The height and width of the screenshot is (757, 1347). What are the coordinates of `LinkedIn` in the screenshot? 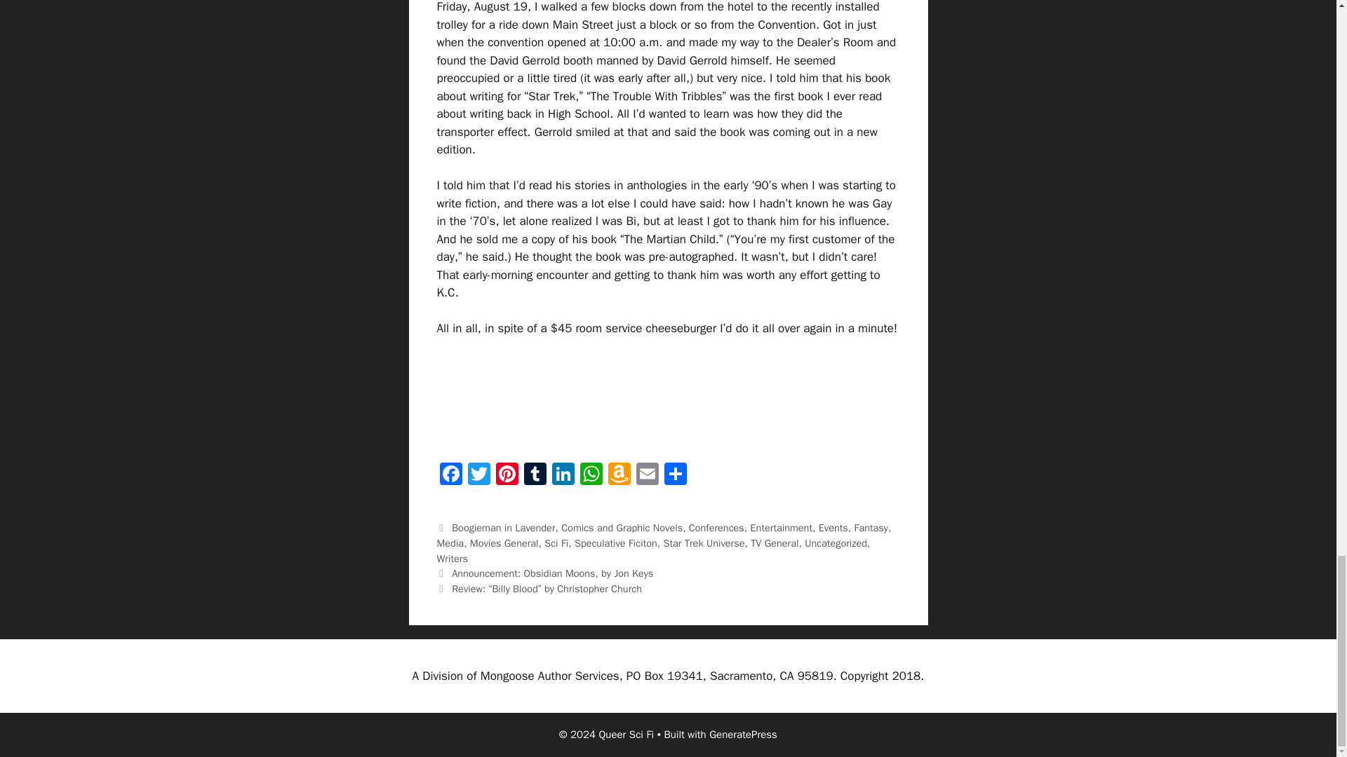 It's located at (562, 475).